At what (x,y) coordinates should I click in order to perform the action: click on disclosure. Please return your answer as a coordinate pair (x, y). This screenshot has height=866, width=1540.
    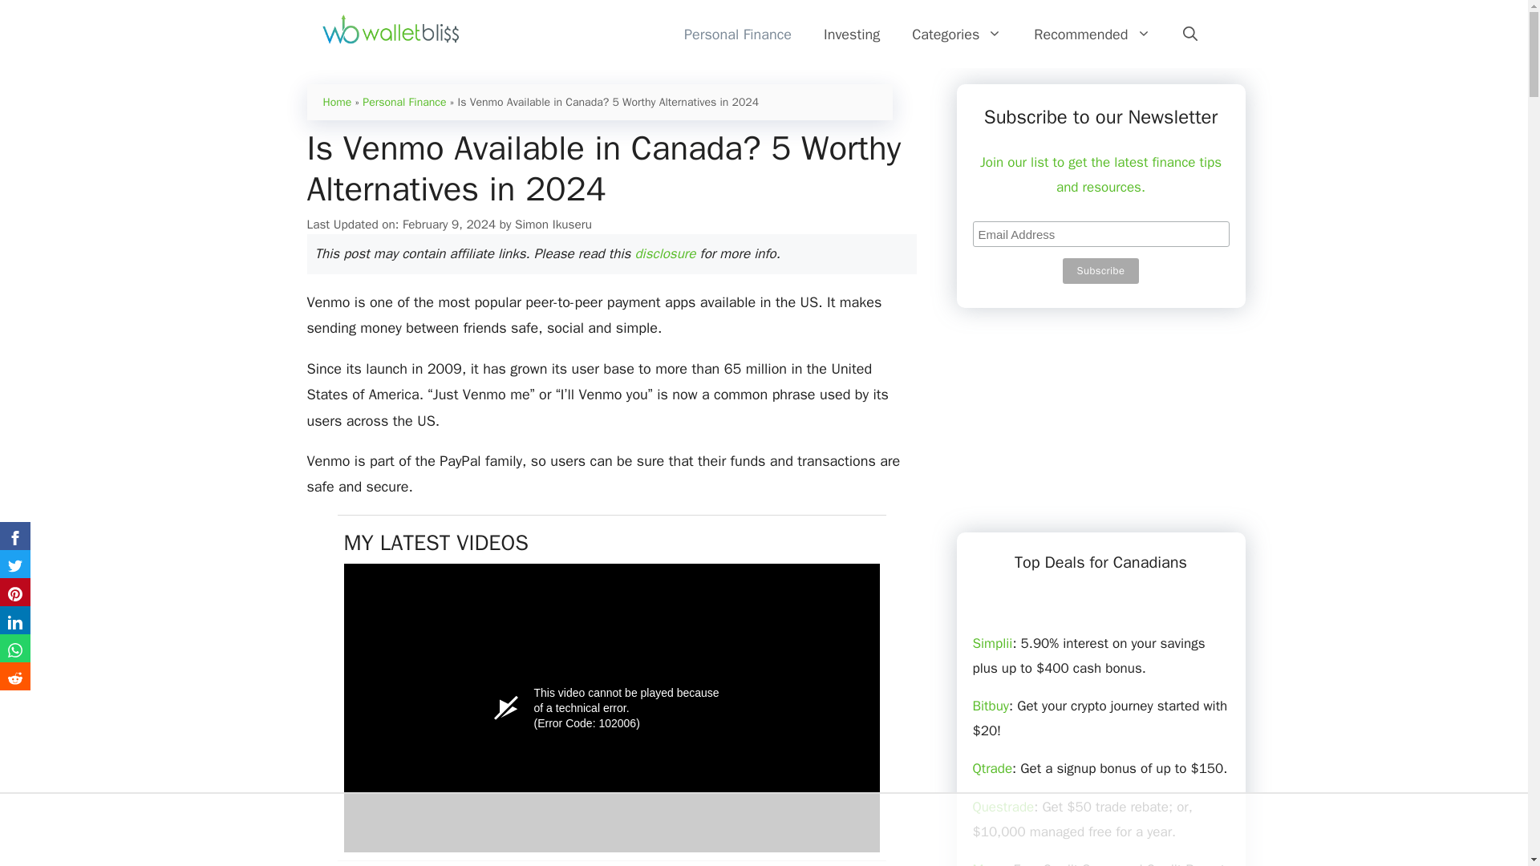
    Looking at the image, I should click on (665, 253).